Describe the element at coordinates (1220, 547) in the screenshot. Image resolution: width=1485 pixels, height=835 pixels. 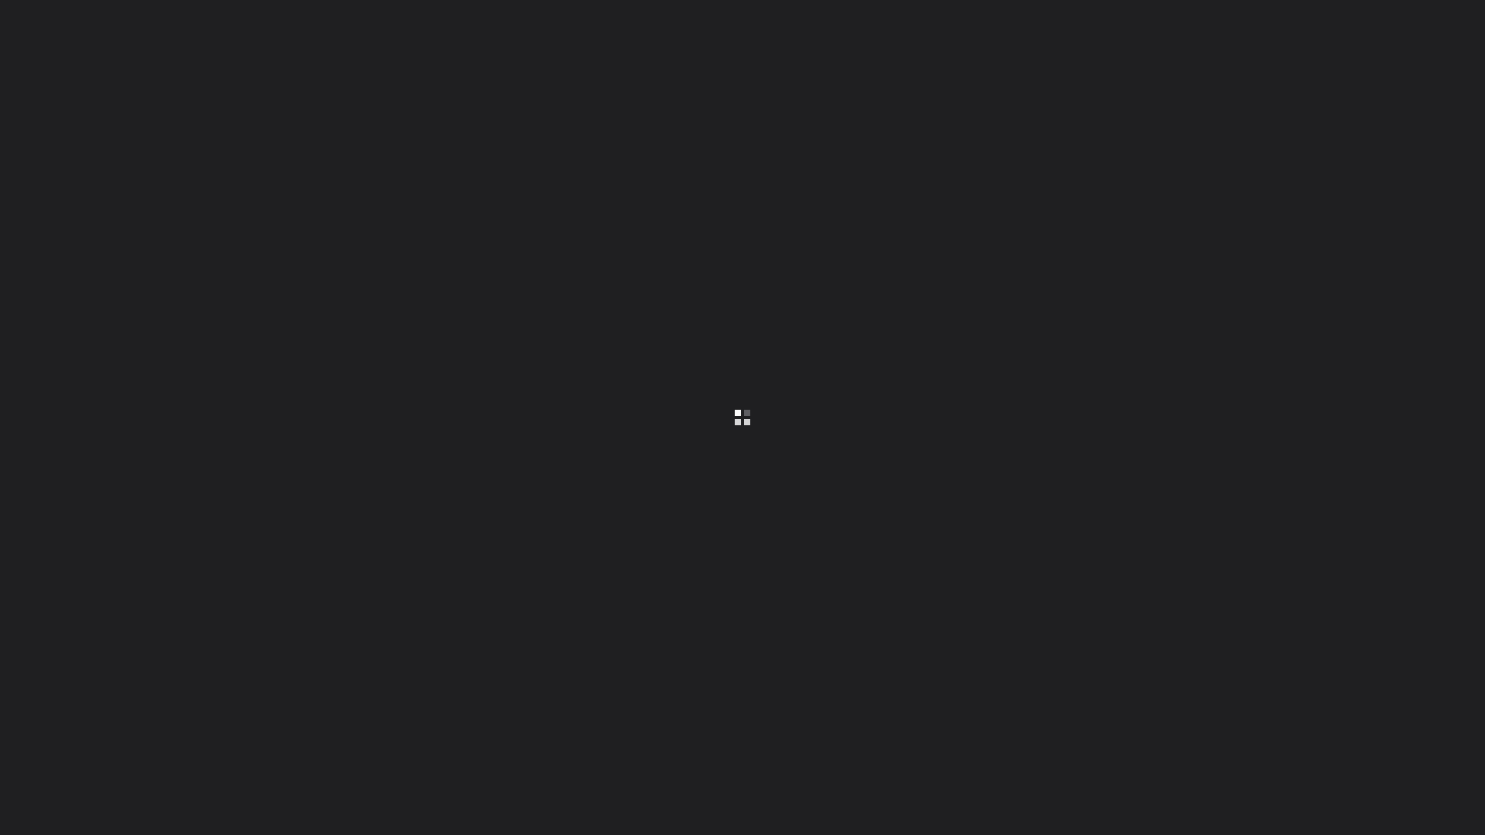
I see `Share Gallery` at that location.